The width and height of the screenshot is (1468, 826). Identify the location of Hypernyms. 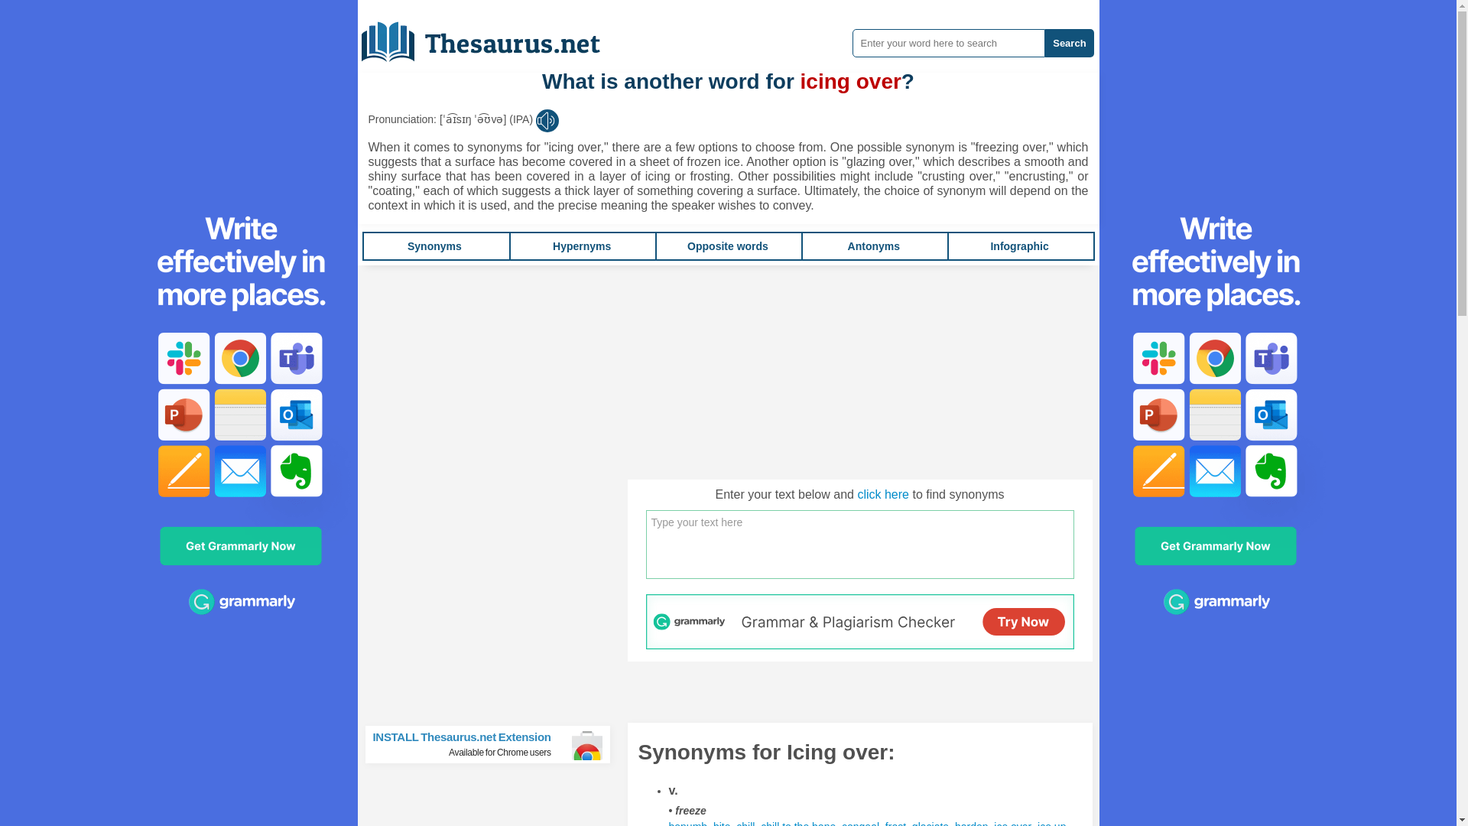
(581, 246).